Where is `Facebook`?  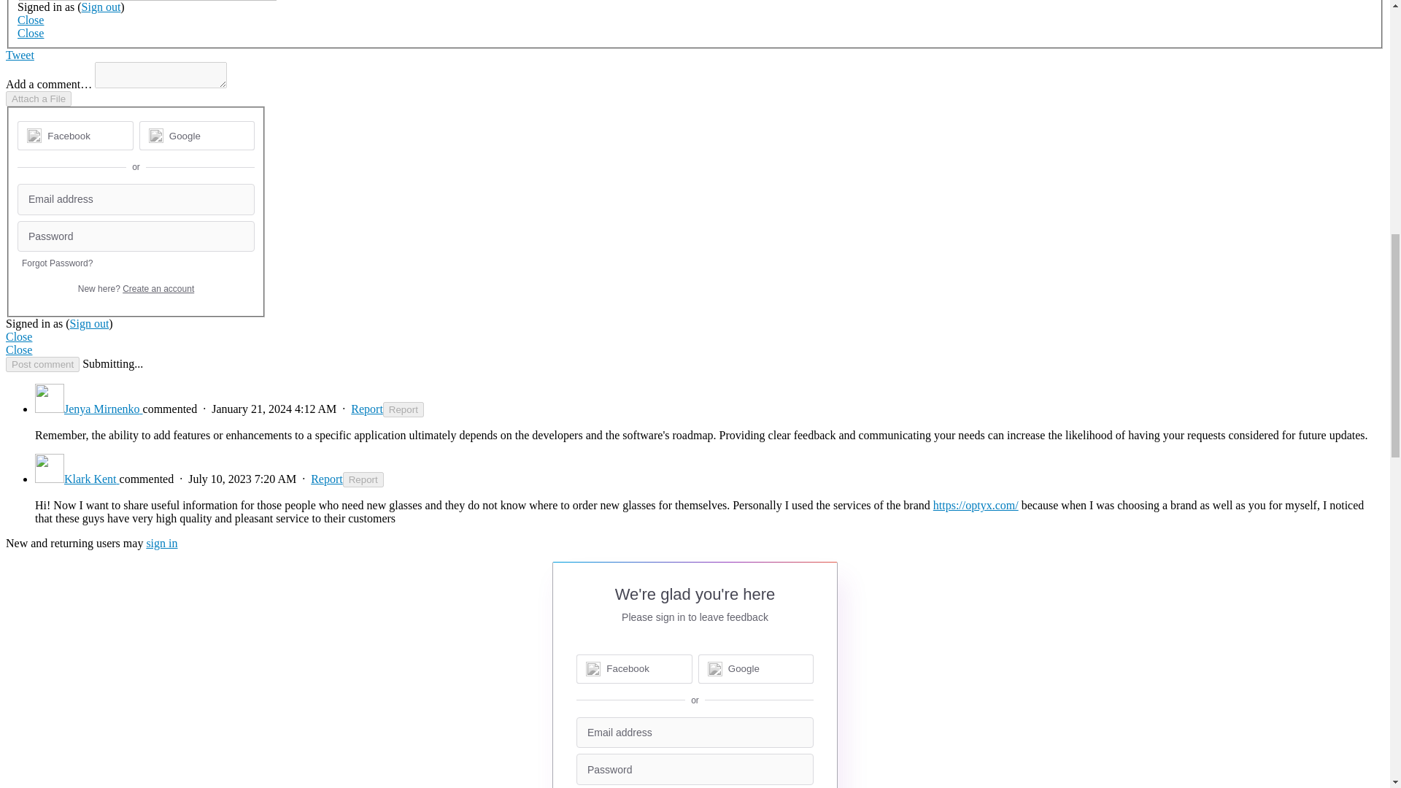 Facebook is located at coordinates (74, 136).